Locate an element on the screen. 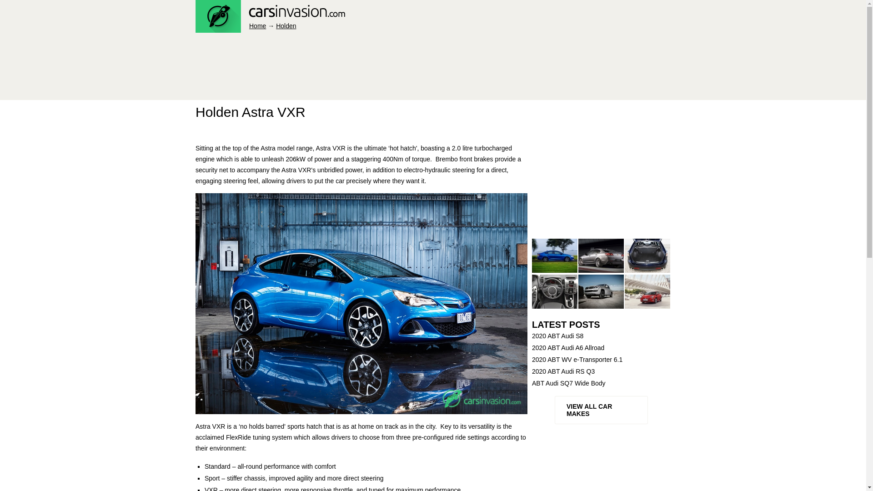 This screenshot has width=873, height=491. Advertisement is located at coordinates (600, 177).